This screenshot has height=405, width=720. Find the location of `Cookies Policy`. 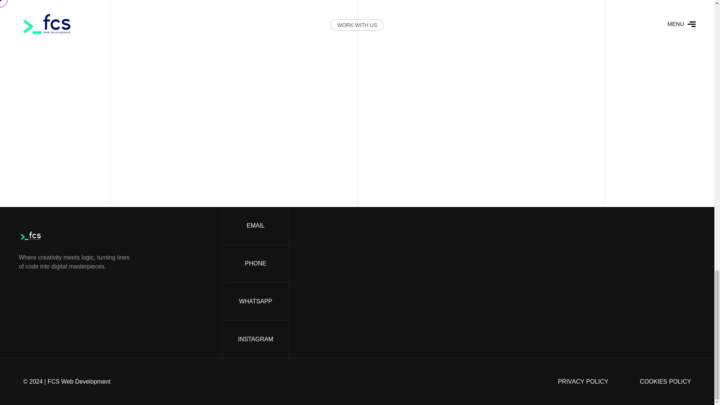

Cookies Policy is located at coordinates (665, 382).